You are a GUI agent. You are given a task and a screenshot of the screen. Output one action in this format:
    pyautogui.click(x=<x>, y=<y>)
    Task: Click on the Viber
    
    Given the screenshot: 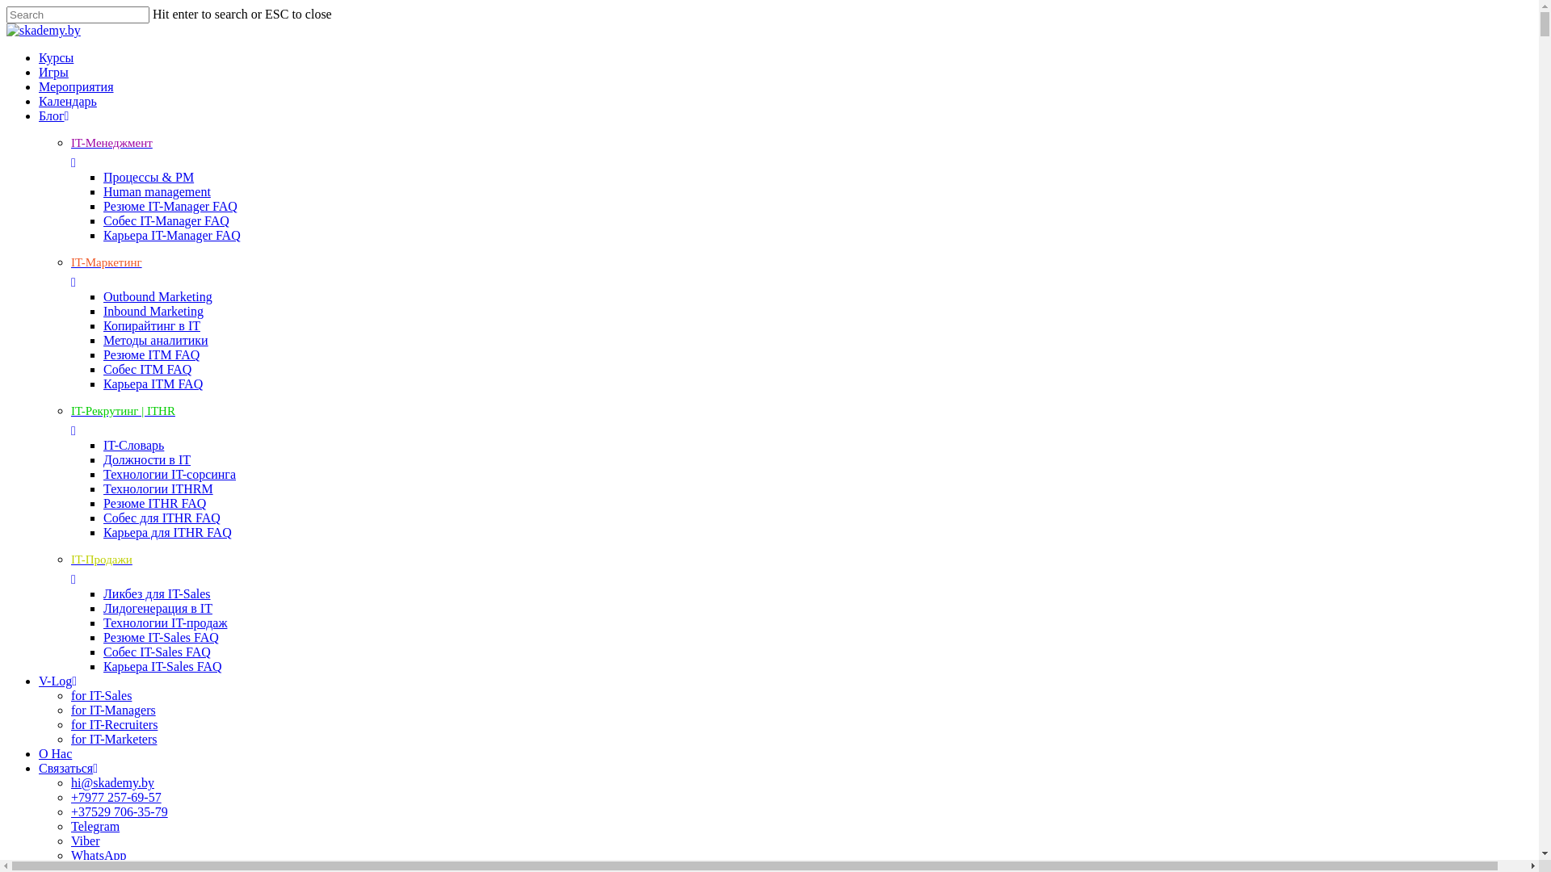 What is the action you would take?
    pyautogui.click(x=85, y=841)
    